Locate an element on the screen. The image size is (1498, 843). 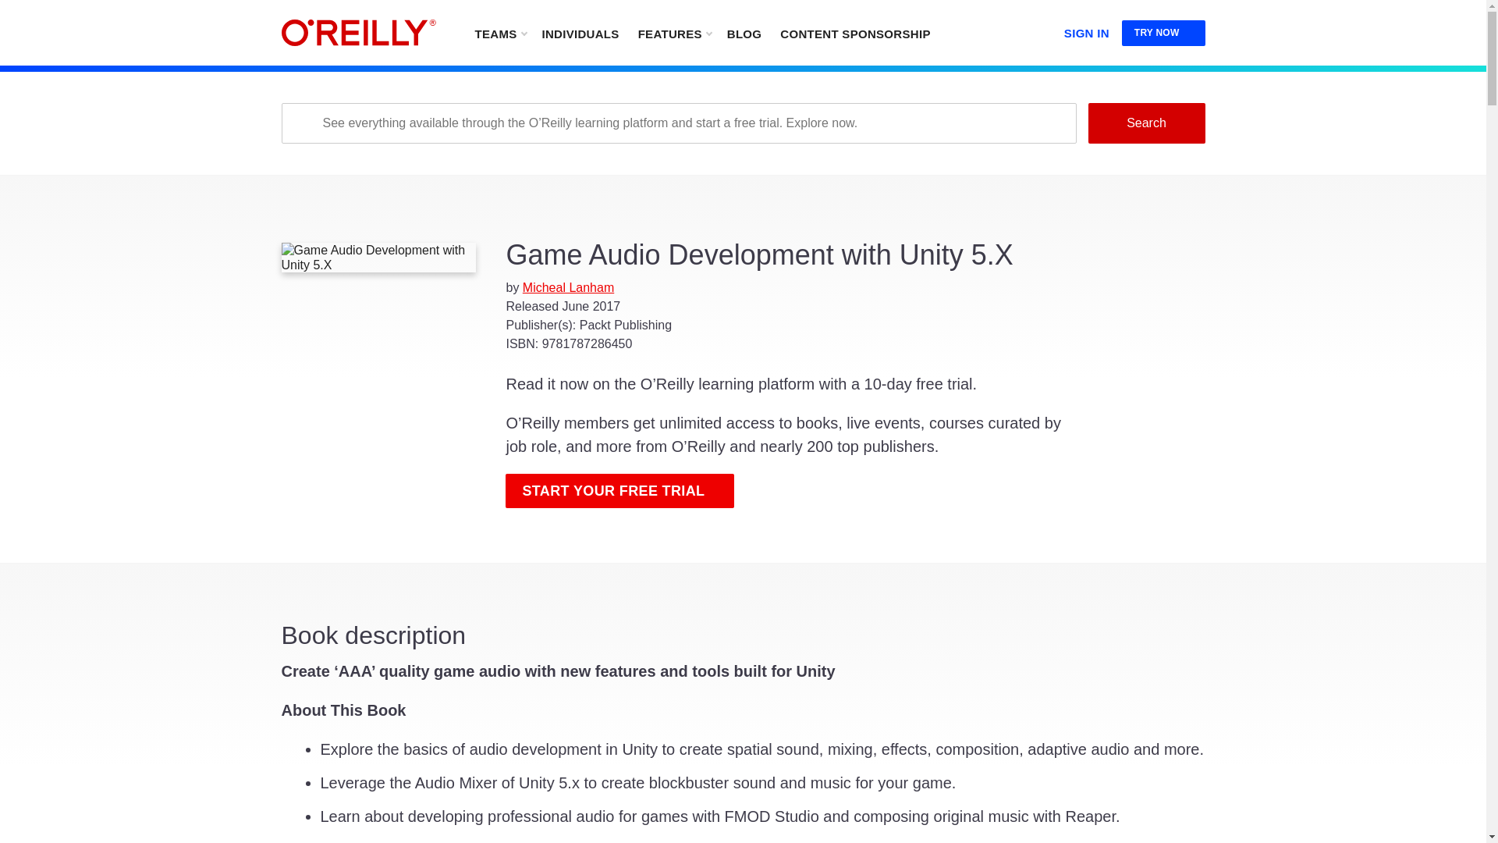
TRY NOW is located at coordinates (1164, 33).